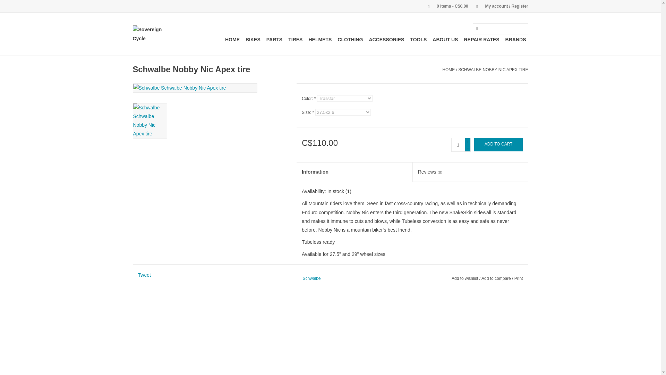  Describe the element at coordinates (445, 6) in the screenshot. I see `Cart` at that location.